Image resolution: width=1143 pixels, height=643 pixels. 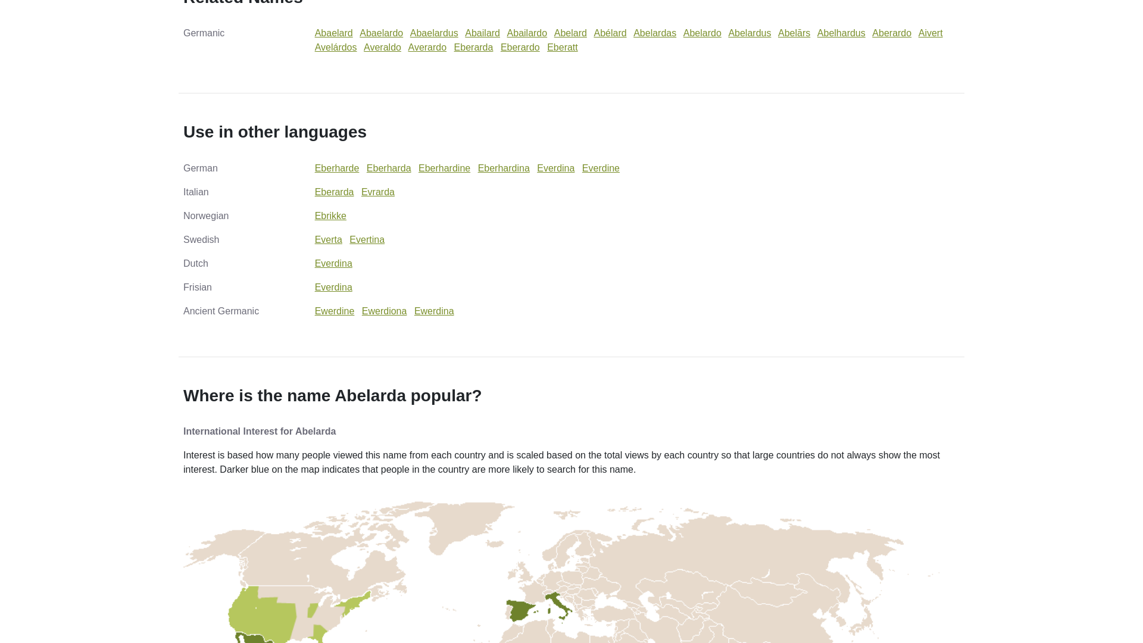 I want to click on Abailardo, so click(x=527, y=33).